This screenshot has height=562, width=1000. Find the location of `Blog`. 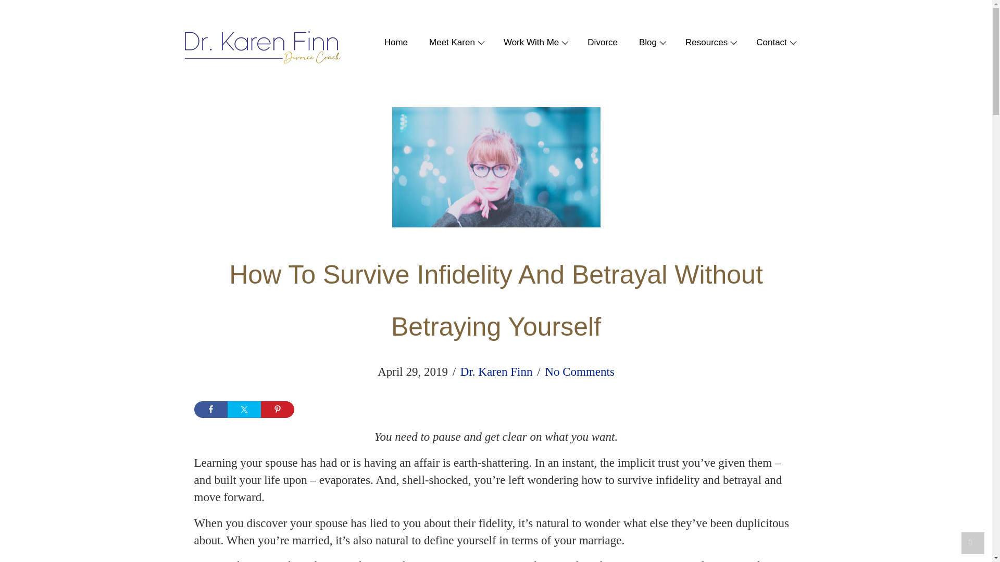

Blog is located at coordinates (646, 43).